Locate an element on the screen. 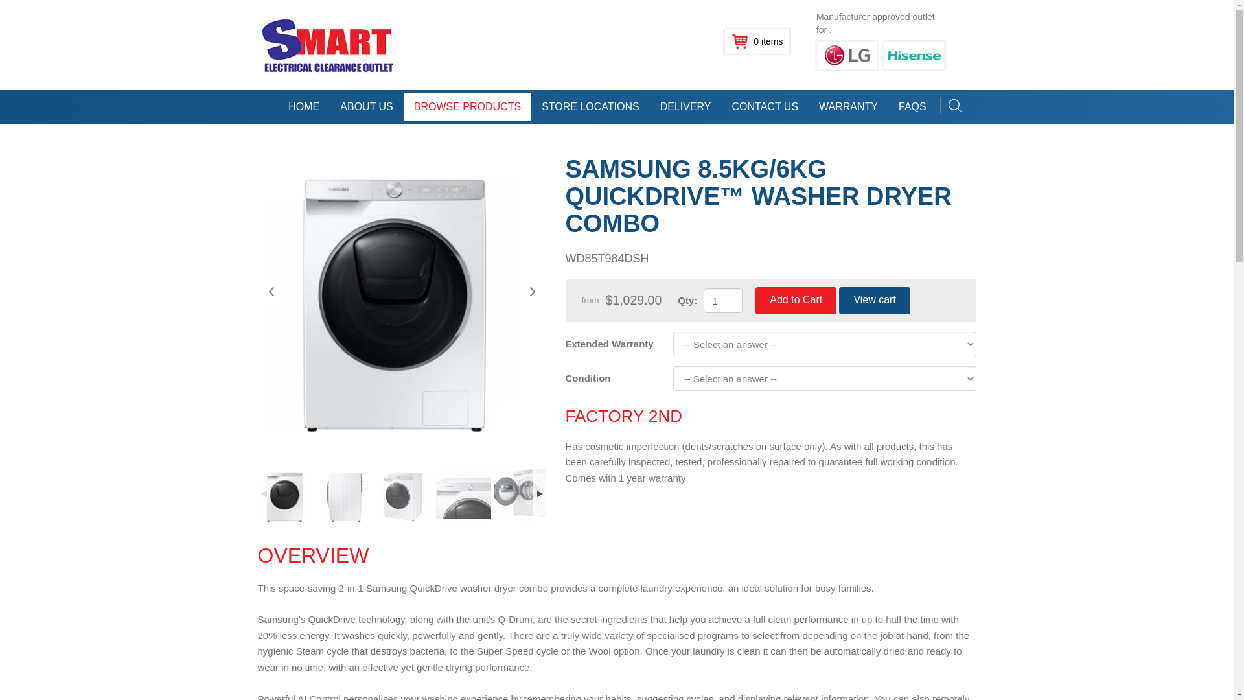  WARRANTY is located at coordinates (848, 106).